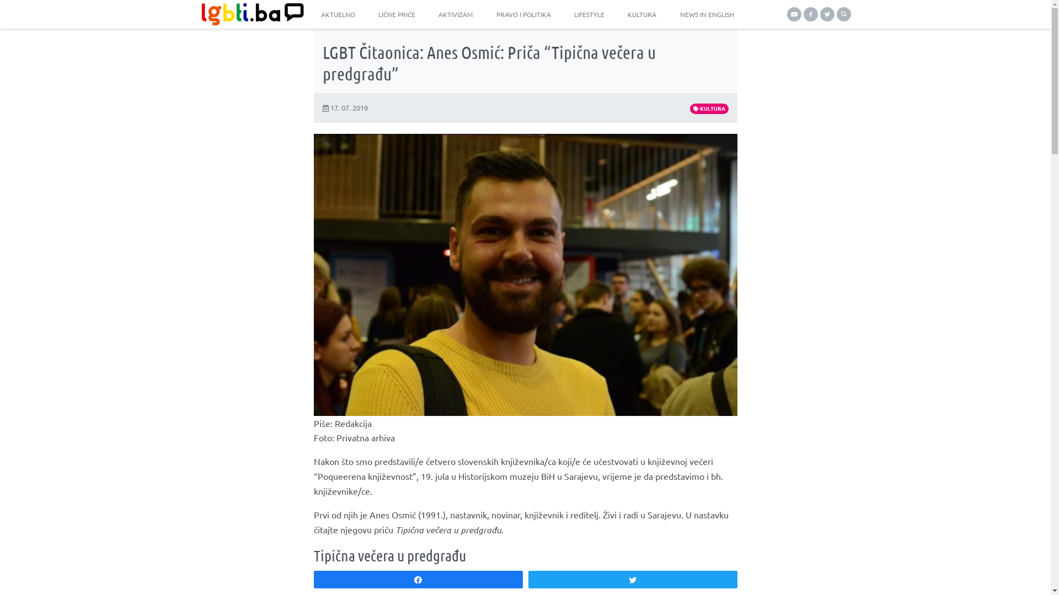 This screenshot has width=1059, height=595. Describe the element at coordinates (338, 14) in the screenshot. I see `AKTUELNO` at that location.